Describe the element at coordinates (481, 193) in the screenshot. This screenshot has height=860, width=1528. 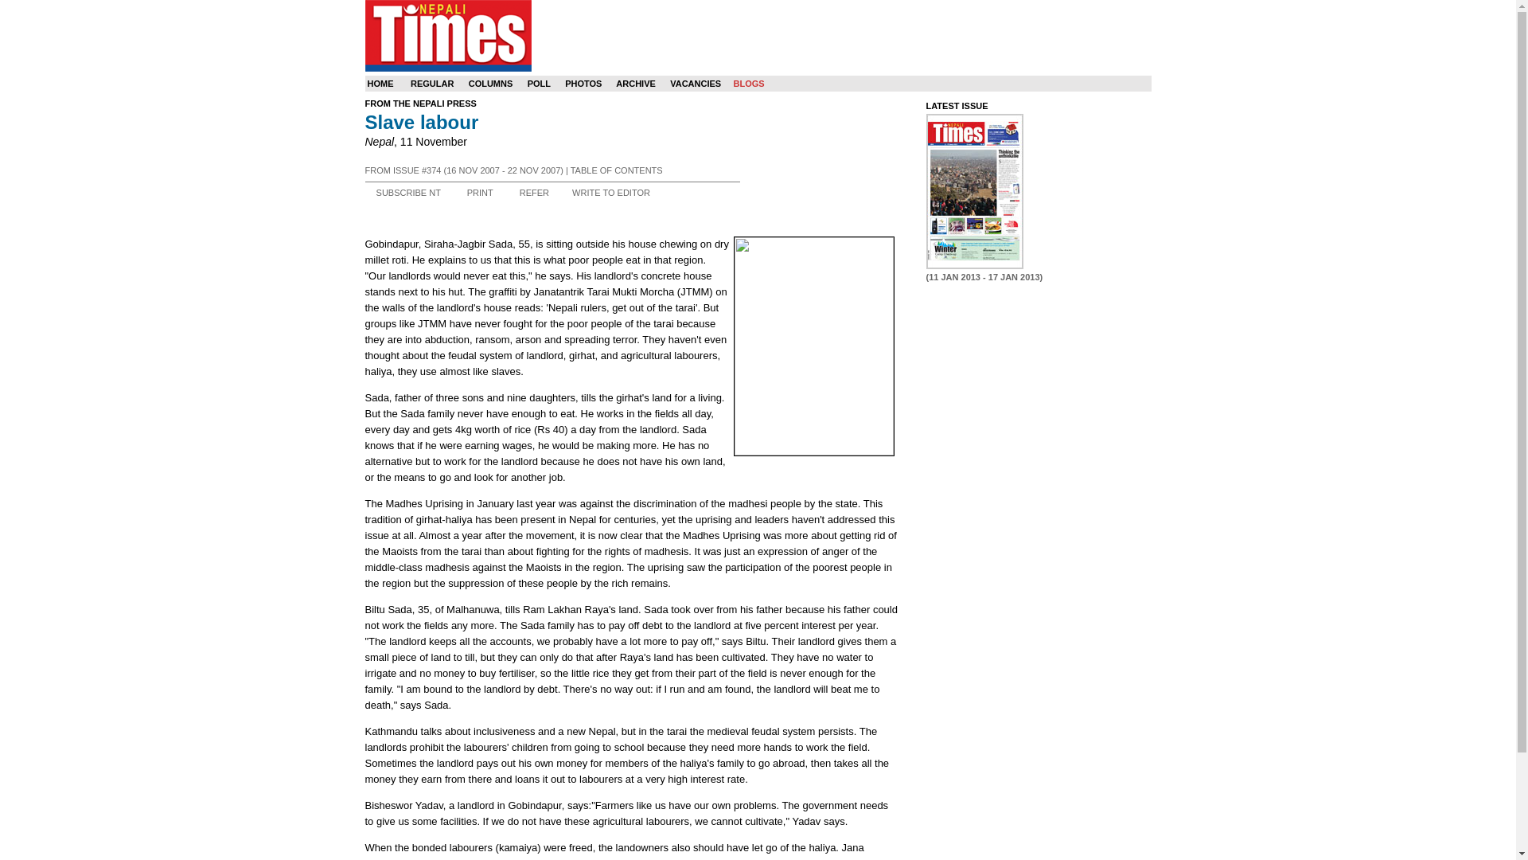
I see `PRINT` at that location.